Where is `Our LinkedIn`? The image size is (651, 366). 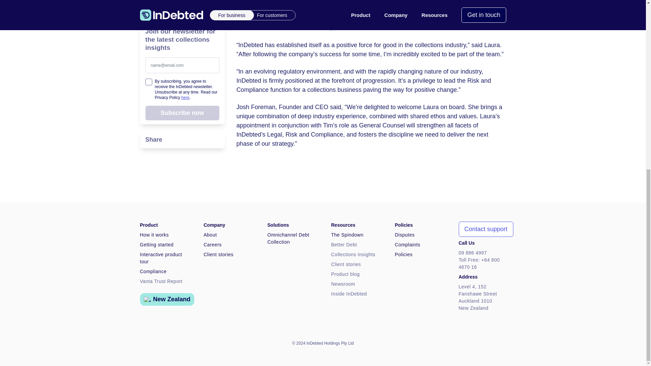 Our LinkedIn is located at coordinates (502, 343).